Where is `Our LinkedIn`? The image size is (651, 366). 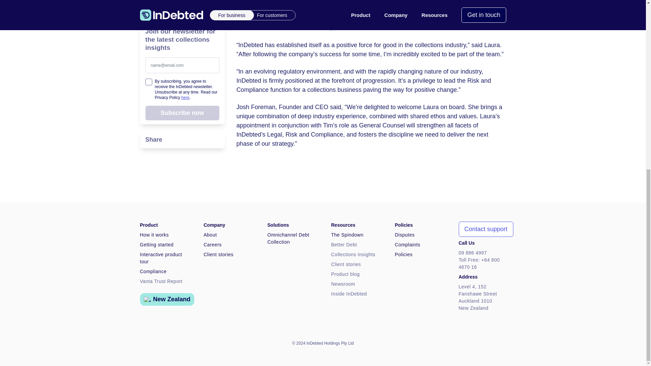 Our LinkedIn is located at coordinates (502, 343).